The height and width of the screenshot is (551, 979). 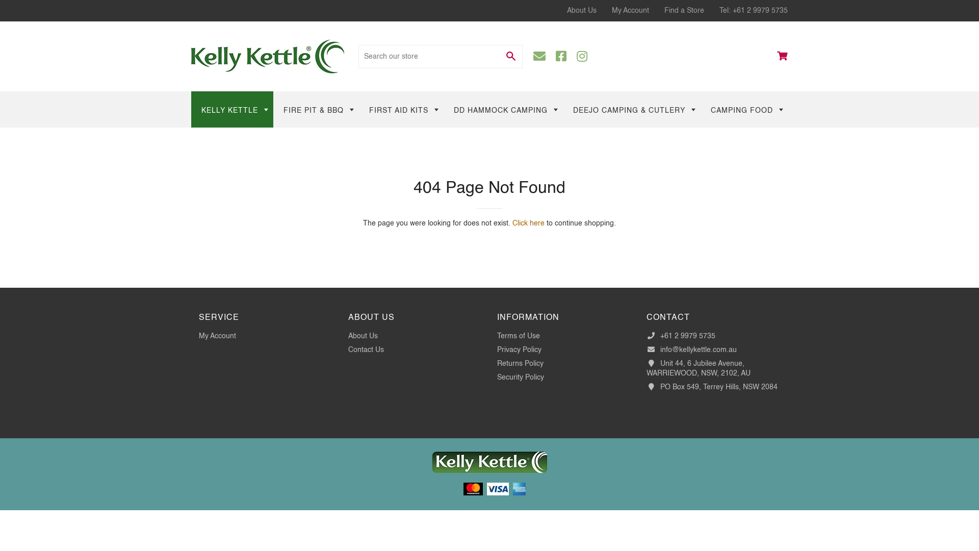 I want to click on DEEJO CAMPING & CUTLERY, so click(x=632, y=109).